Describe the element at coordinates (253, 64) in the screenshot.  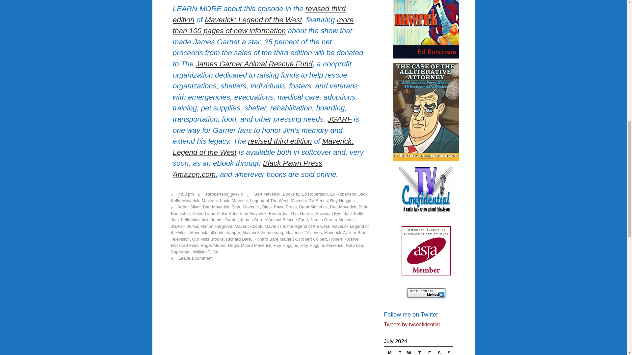
I see `James Garner Animal Rescue Fund` at that location.